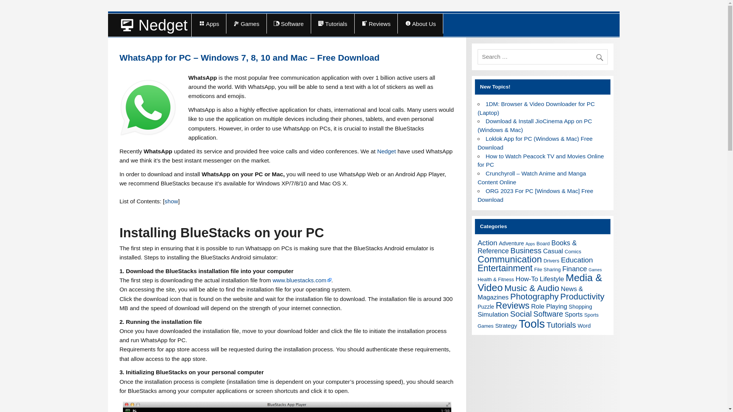  What do you see at coordinates (530, 243) in the screenshot?
I see `Apps` at bounding box center [530, 243].